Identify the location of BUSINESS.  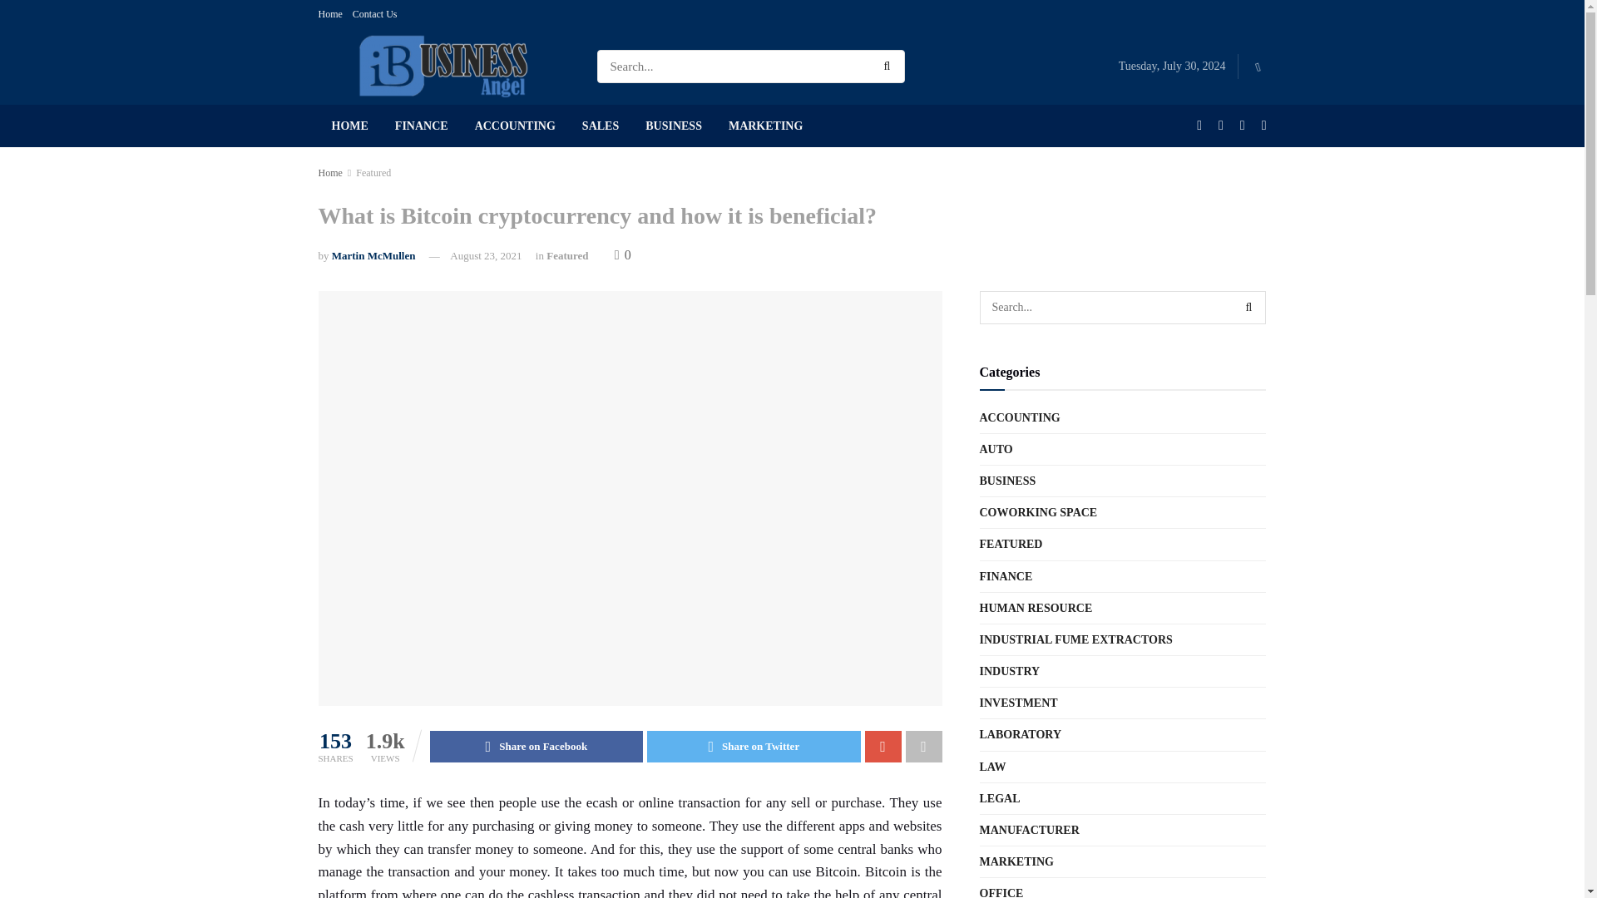
(674, 126).